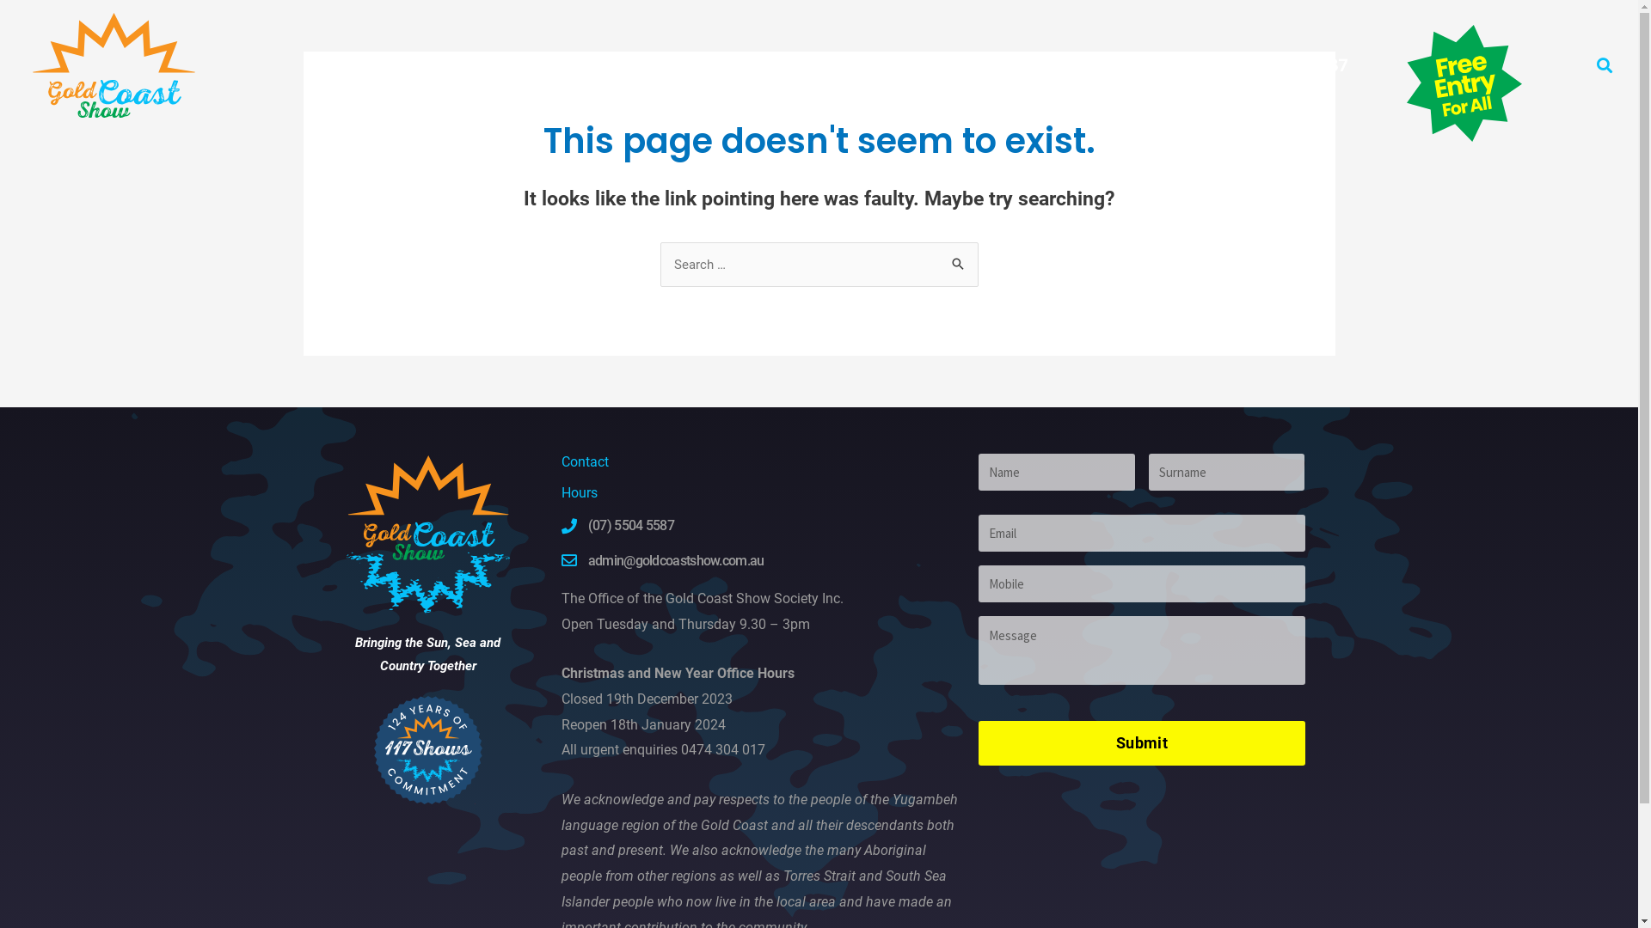 The width and height of the screenshot is (1651, 928). I want to click on Search, so click(958, 266).